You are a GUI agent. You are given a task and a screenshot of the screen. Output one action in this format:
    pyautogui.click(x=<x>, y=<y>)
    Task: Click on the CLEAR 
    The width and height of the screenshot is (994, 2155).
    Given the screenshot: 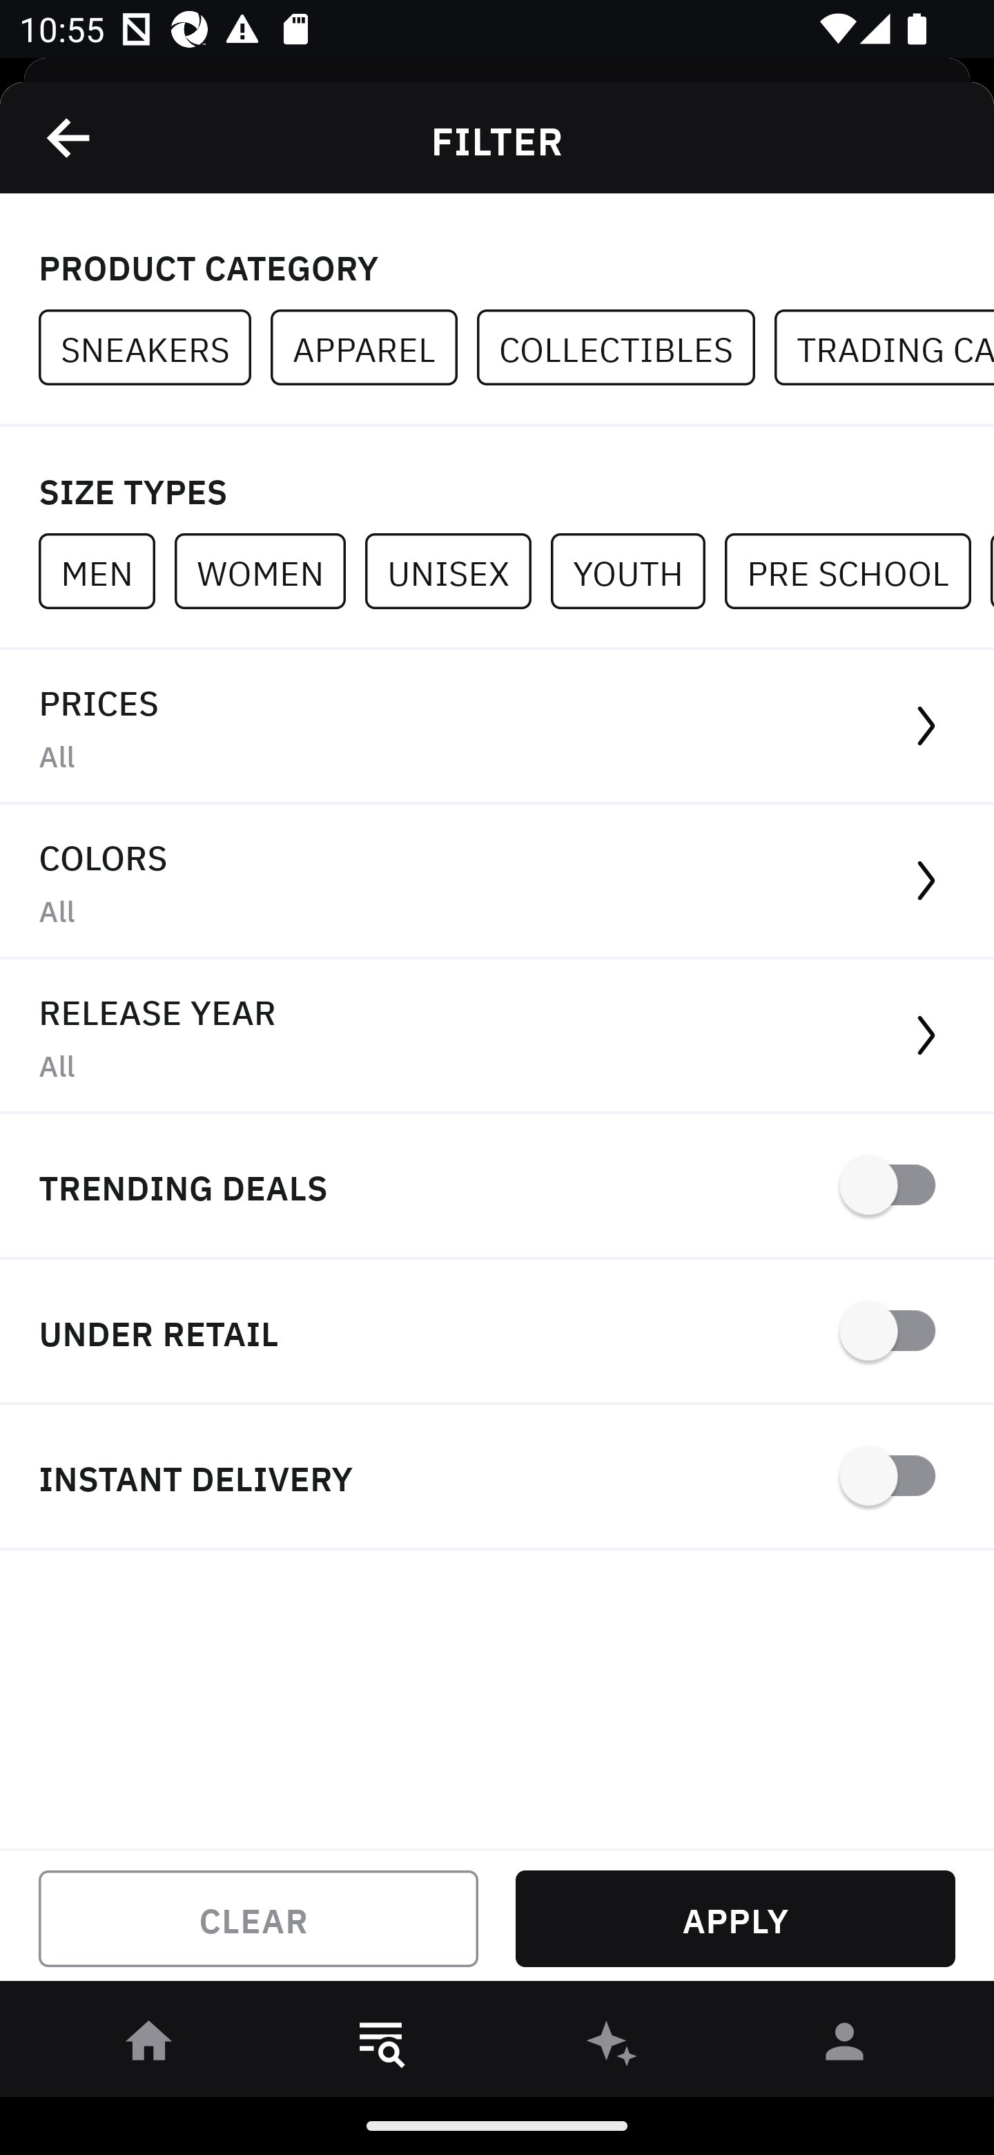 What is the action you would take?
    pyautogui.click(x=258, y=1919)
    